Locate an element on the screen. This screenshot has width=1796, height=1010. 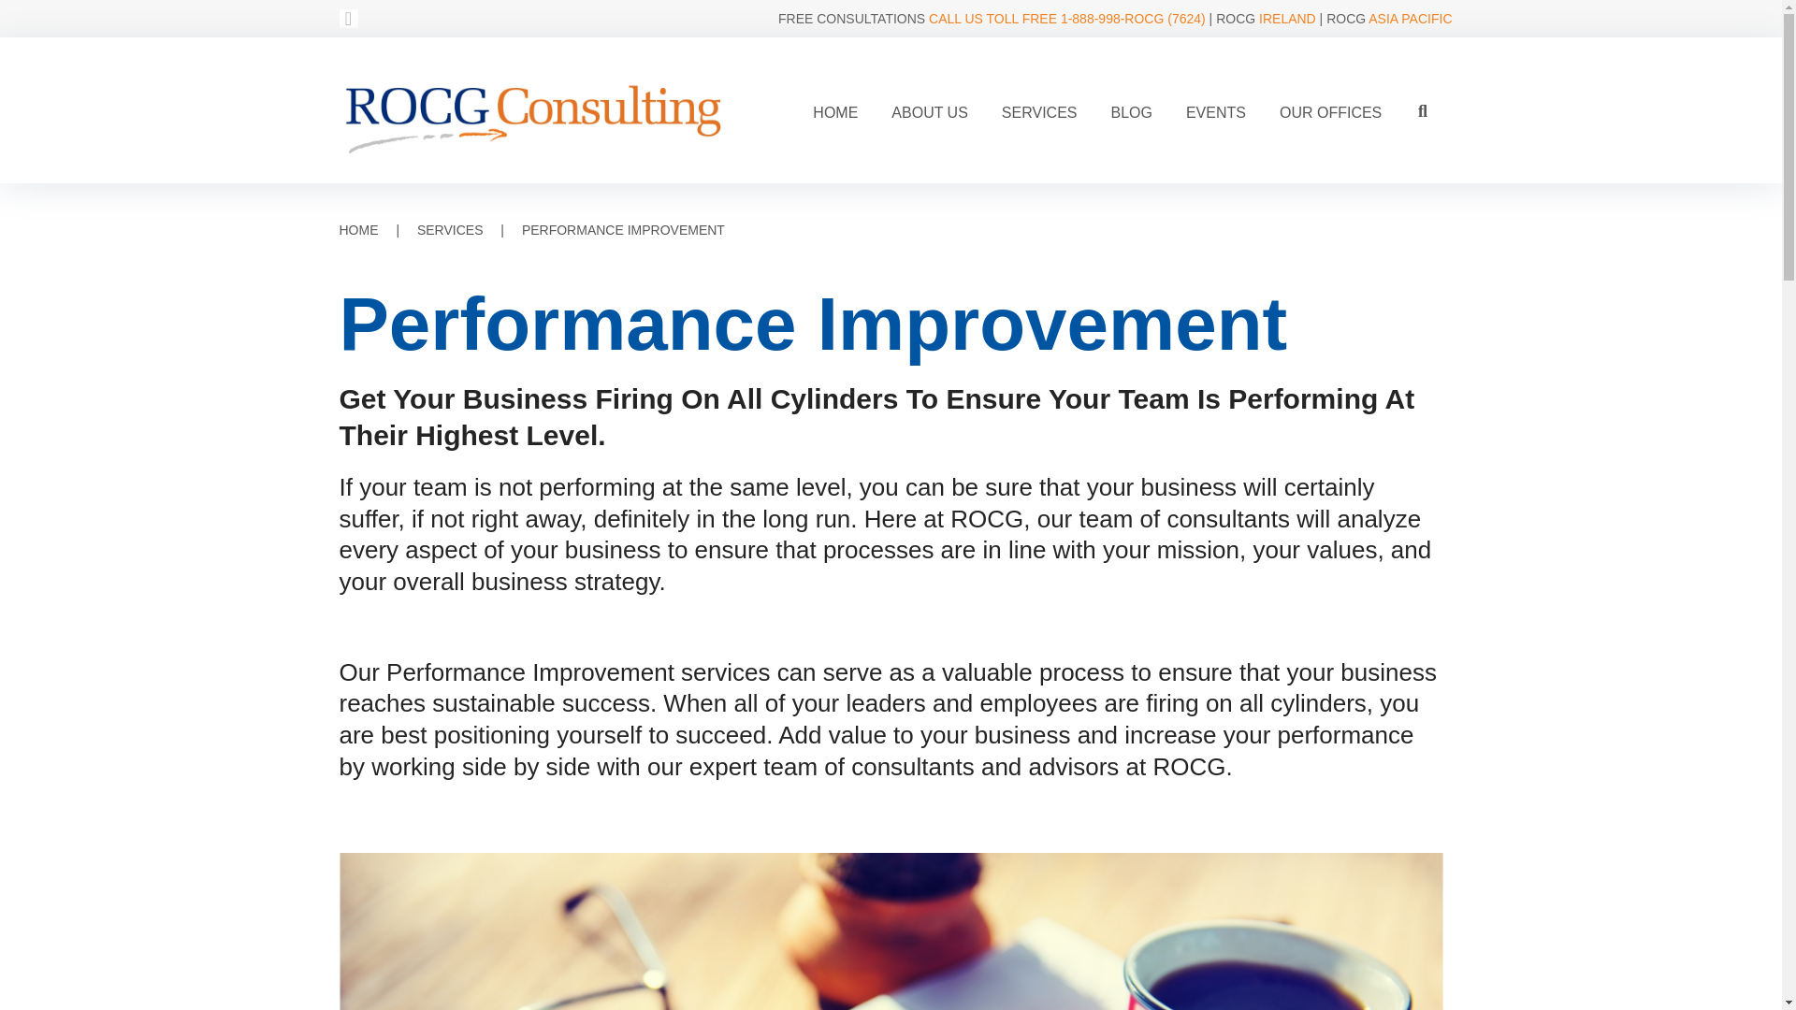
ABOUT US is located at coordinates (930, 112).